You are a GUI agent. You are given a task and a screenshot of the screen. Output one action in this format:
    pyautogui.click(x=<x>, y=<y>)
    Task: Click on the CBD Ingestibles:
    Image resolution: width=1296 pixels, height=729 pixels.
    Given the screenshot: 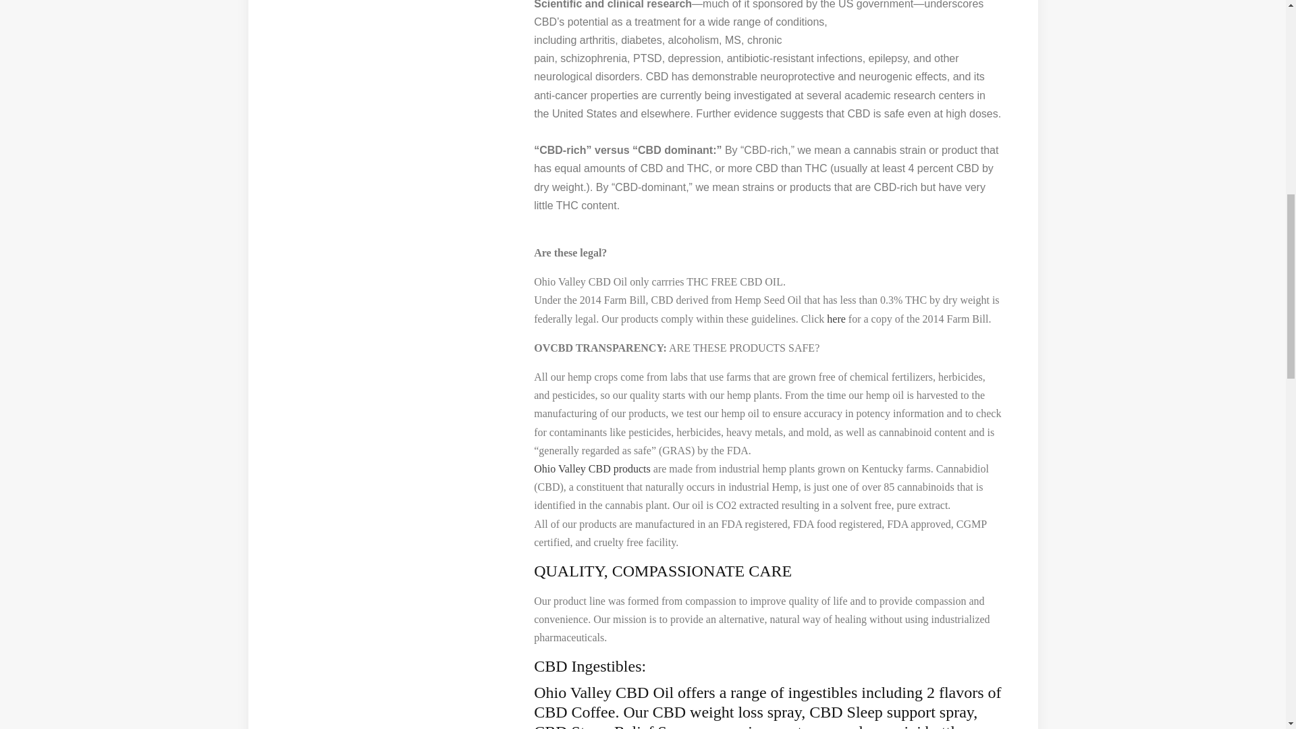 What is the action you would take?
    pyautogui.click(x=590, y=666)
    